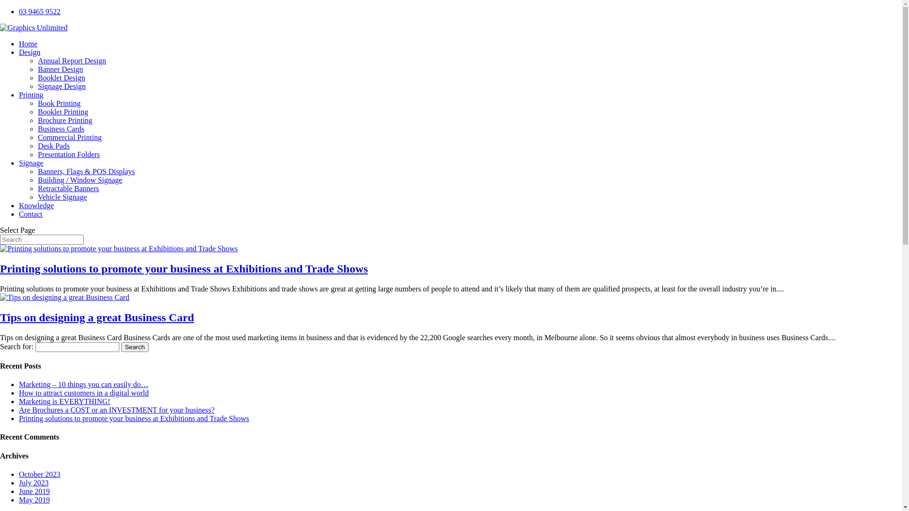  Describe the element at coordinates (62, 86) in the screenshot. I see `Signage Design` at that location.